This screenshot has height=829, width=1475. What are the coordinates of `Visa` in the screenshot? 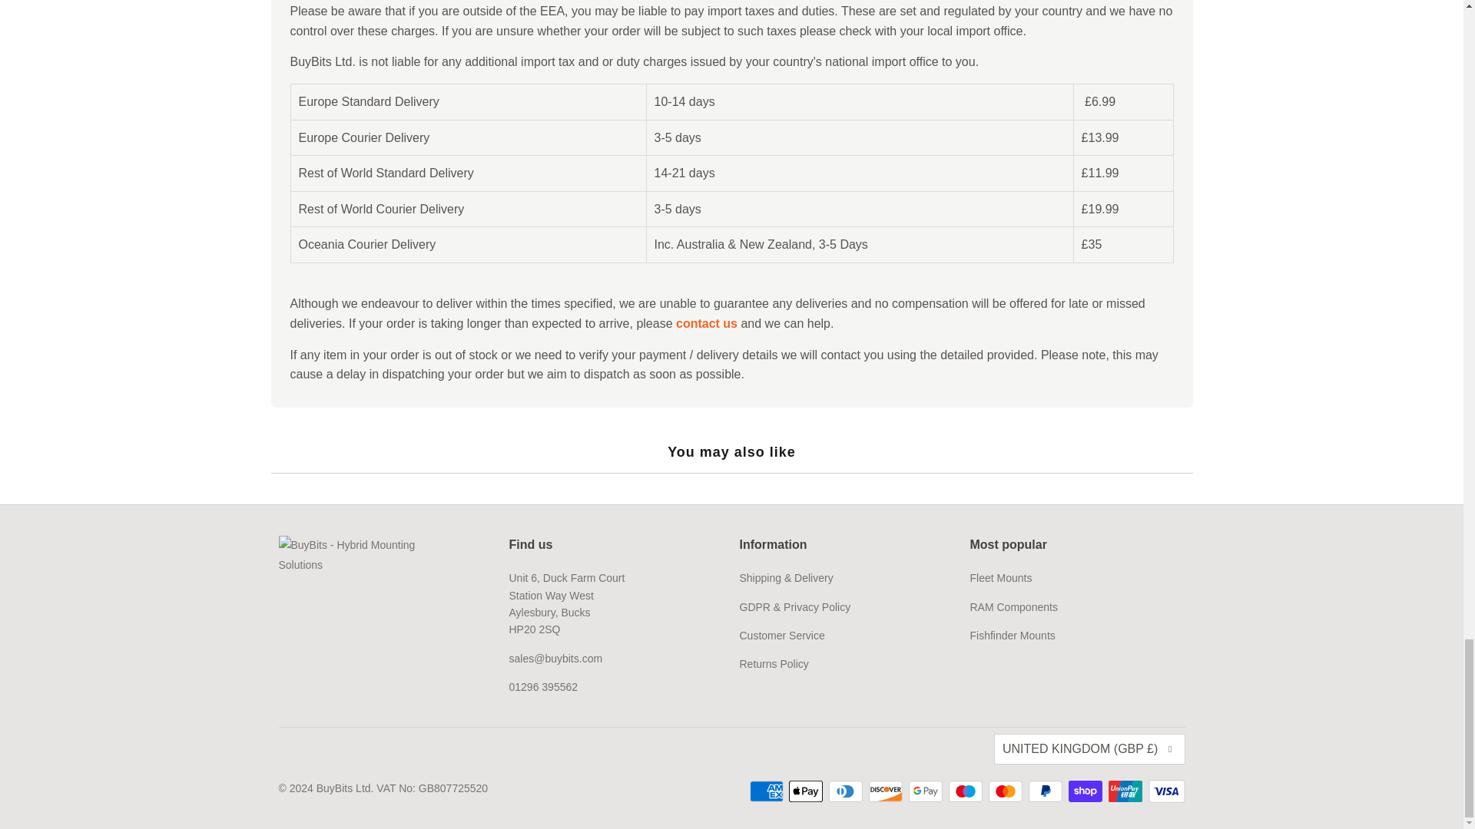 It's located at (1165, 791).